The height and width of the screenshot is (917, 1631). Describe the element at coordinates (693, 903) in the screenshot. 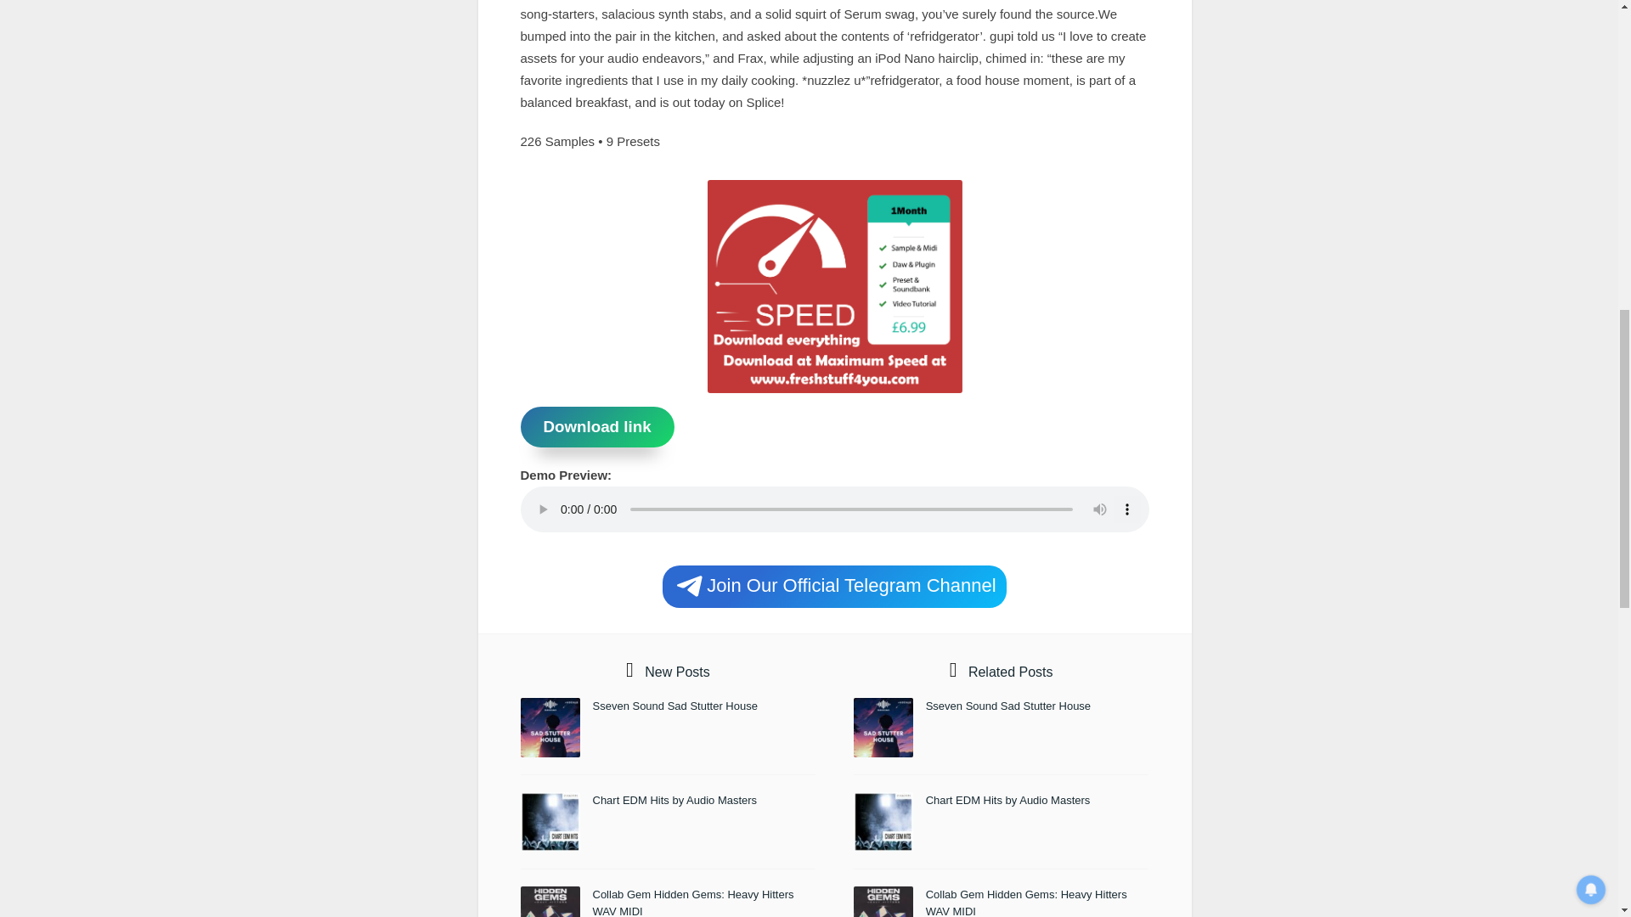

I see `Collab Gem Hidden Gems: Heavy Hitters WAV MIDI` at that location.